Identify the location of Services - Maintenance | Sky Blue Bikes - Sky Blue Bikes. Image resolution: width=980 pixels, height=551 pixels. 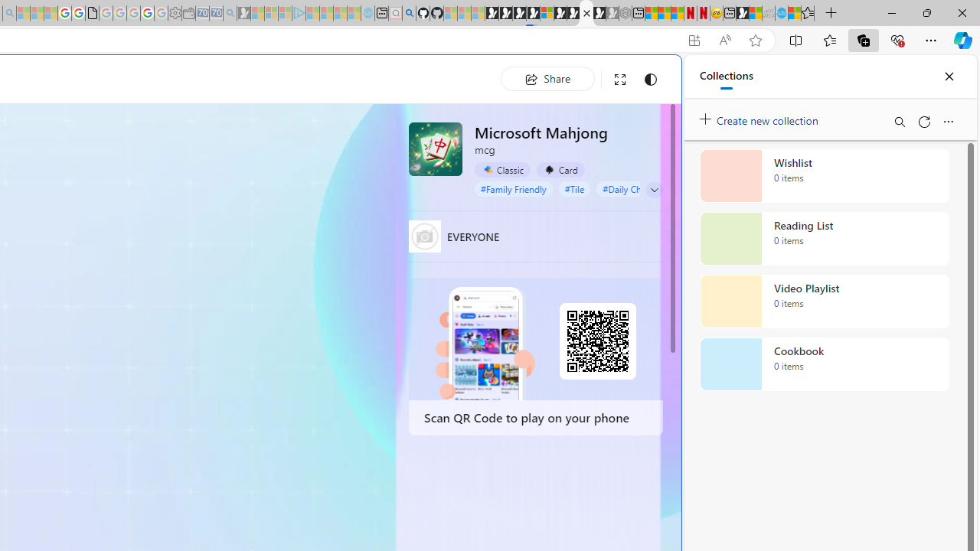
(781, 14).